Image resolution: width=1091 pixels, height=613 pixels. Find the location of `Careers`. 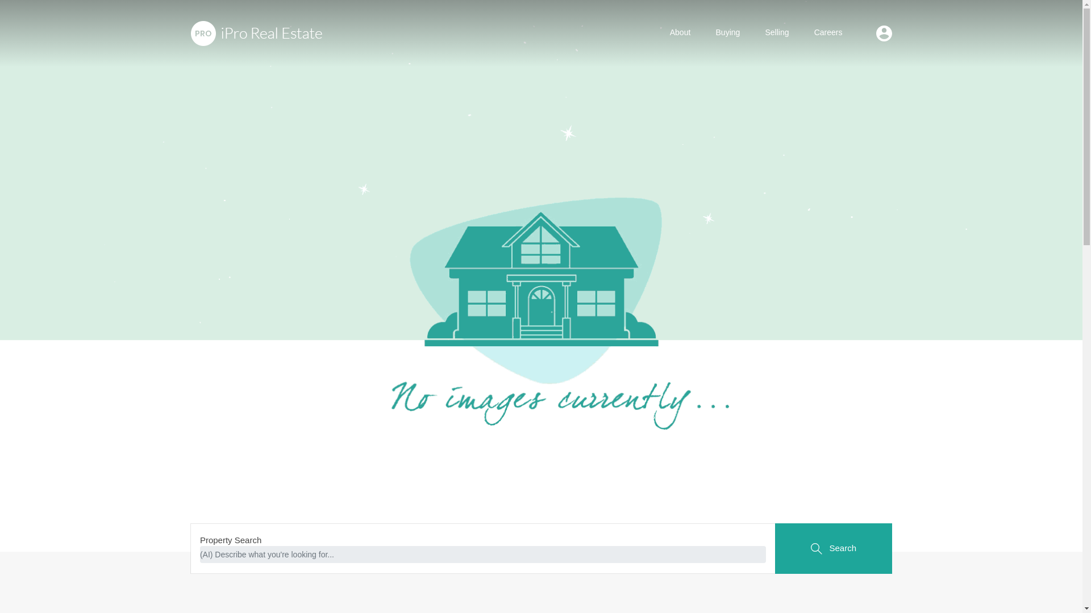

Careers is located at coordinates (828, 33).